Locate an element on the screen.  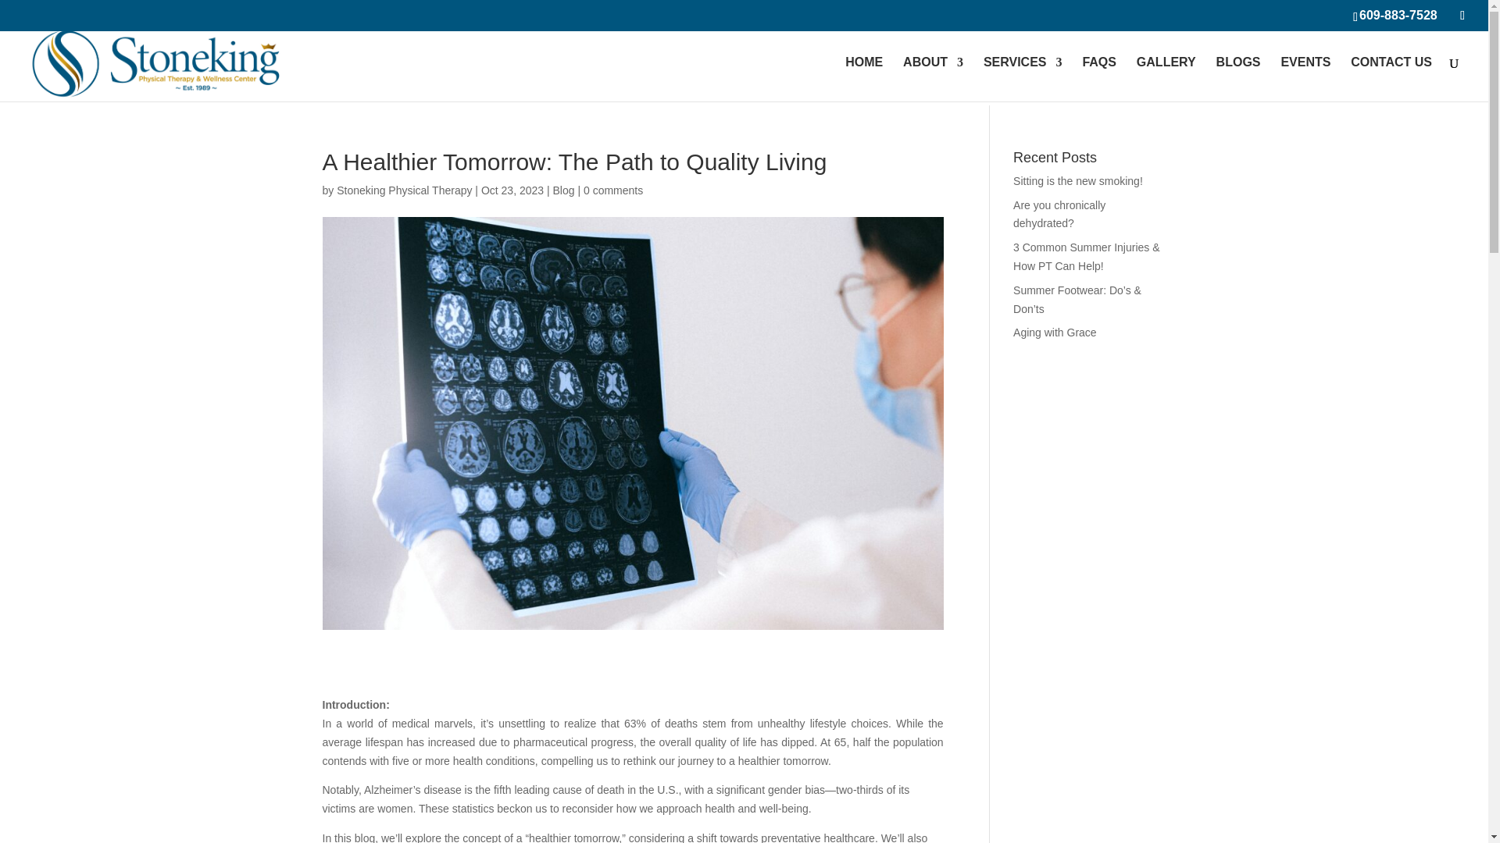
BLOGS is located at coordinates (1239, 79).